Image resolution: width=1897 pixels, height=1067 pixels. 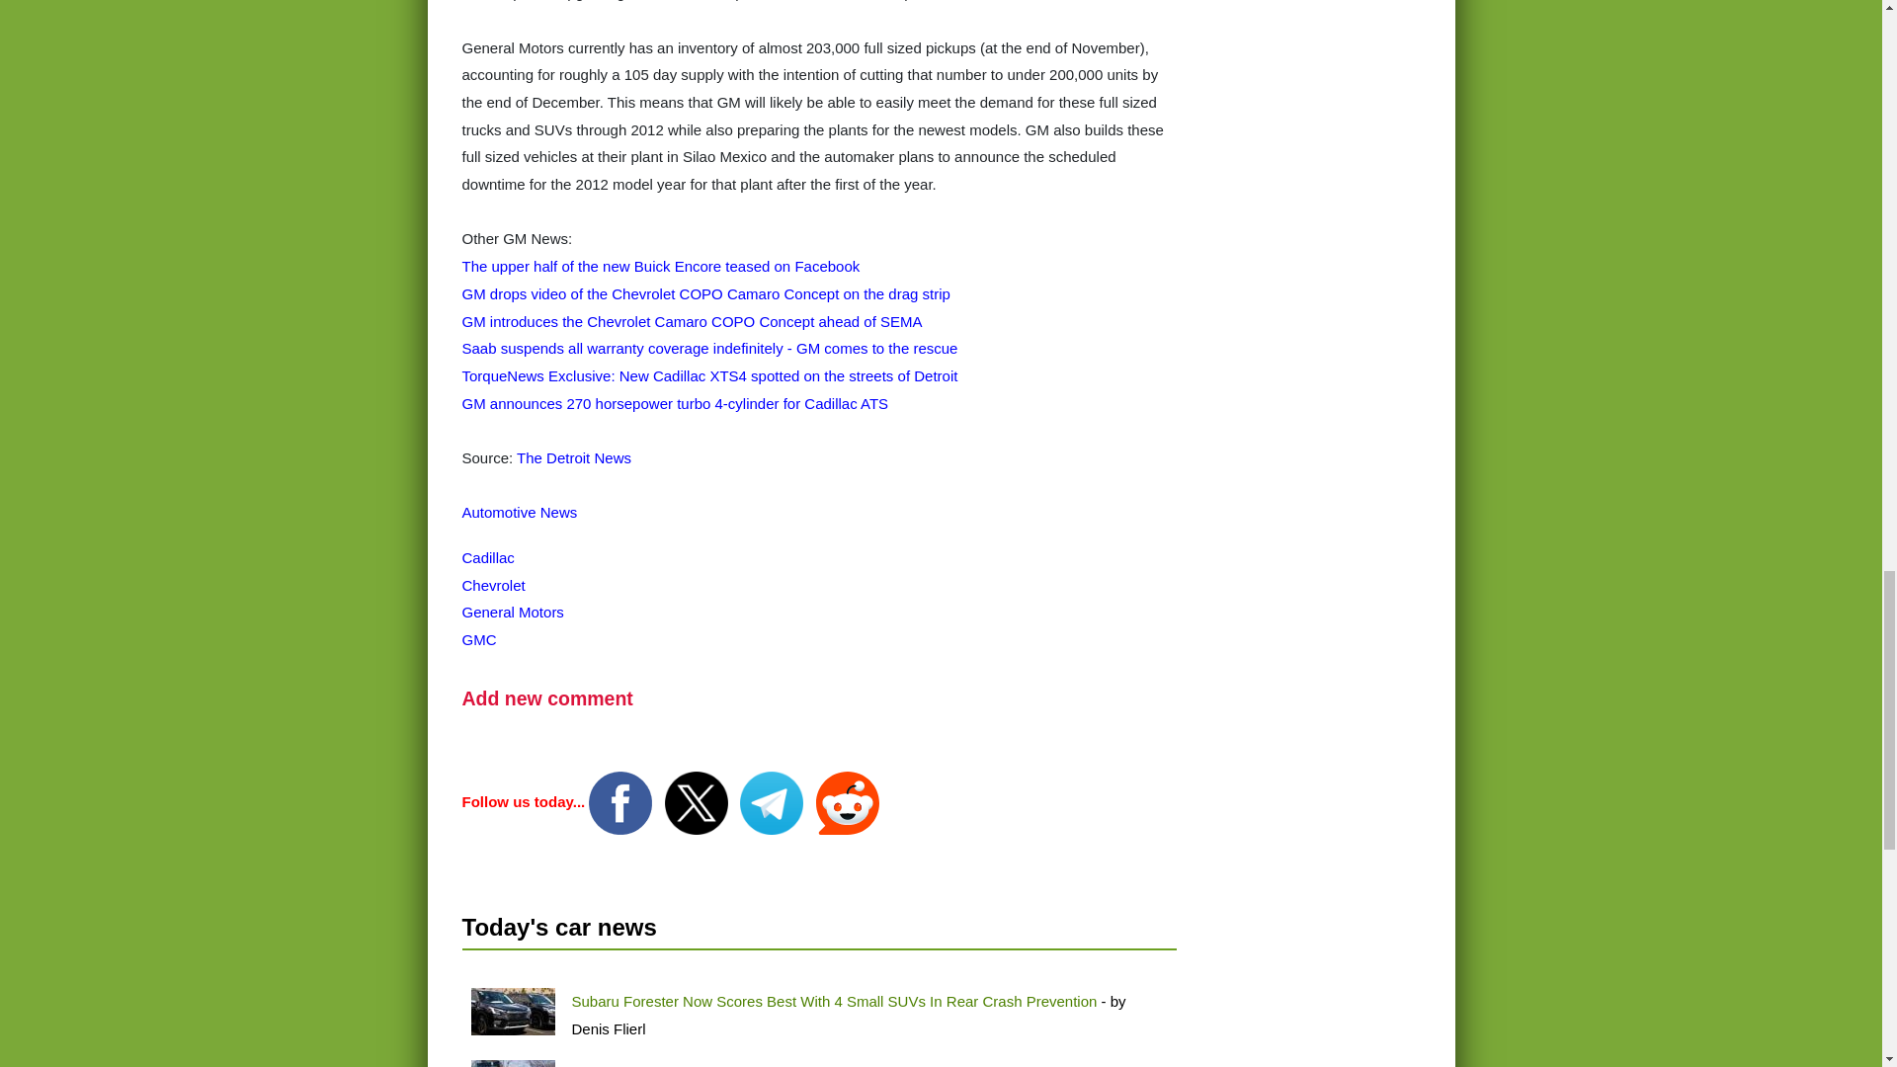 What do you see at coordinates (773, 801) in the screenshot?
I see `Join us on Telegram!` at bounding box center [773, 801].